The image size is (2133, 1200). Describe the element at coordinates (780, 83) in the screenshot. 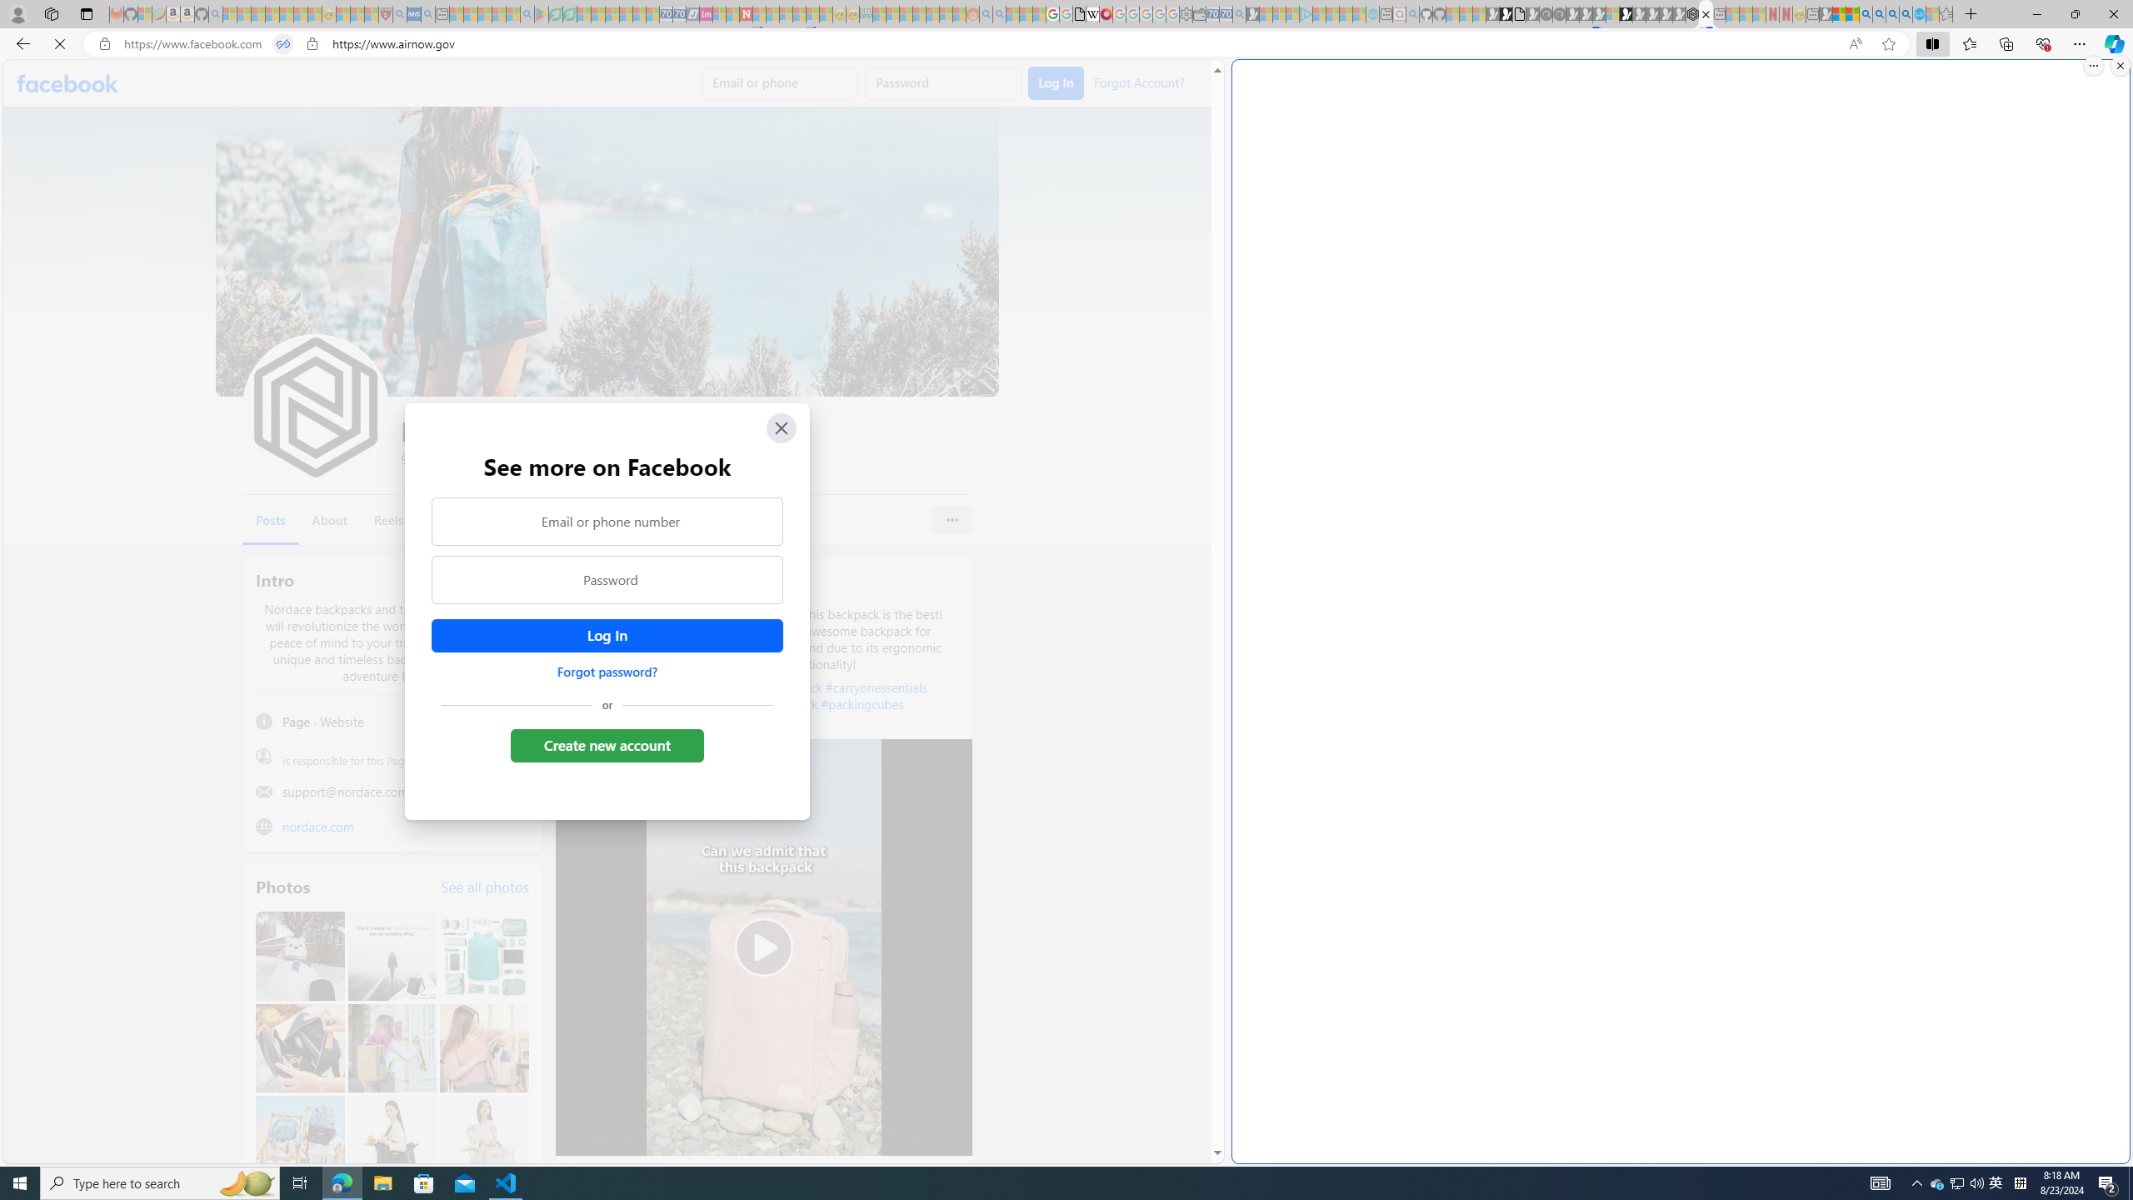

I see `Email or phone` at that location.